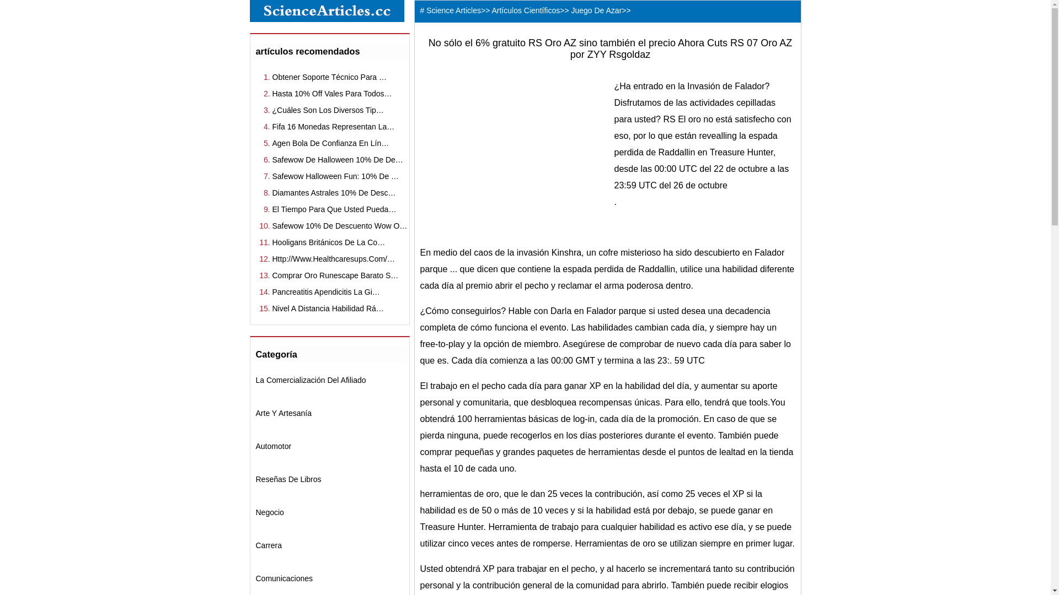 The width and height of the screenshot is (1059, 595). Describe the element at coordinates (285, 578) in the screenshot. I see `Comunicaciones` at that location.